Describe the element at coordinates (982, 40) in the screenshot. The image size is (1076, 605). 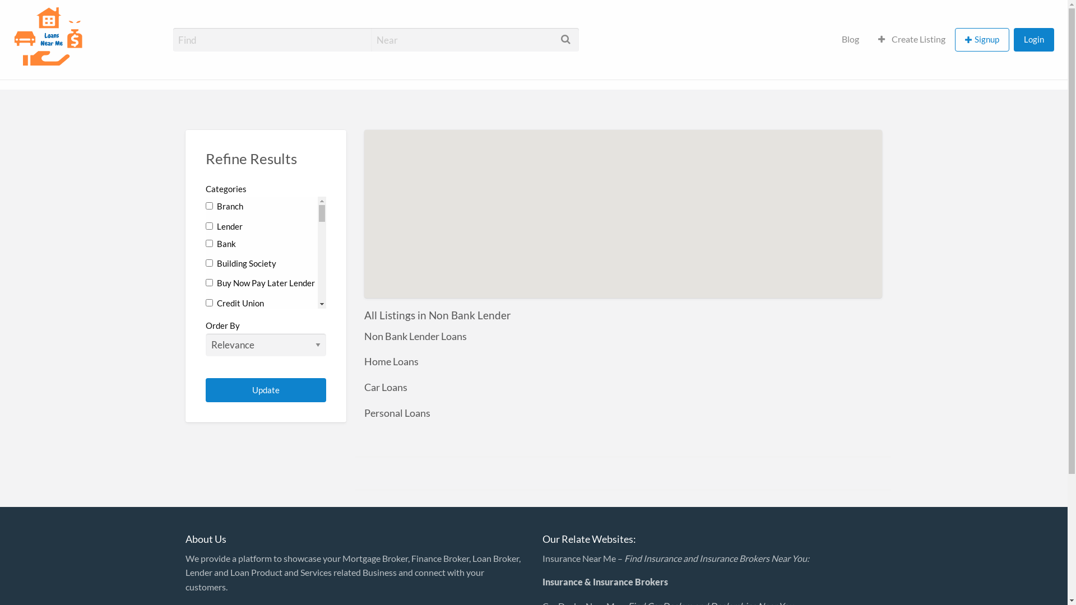
I see `Signup` at that location.